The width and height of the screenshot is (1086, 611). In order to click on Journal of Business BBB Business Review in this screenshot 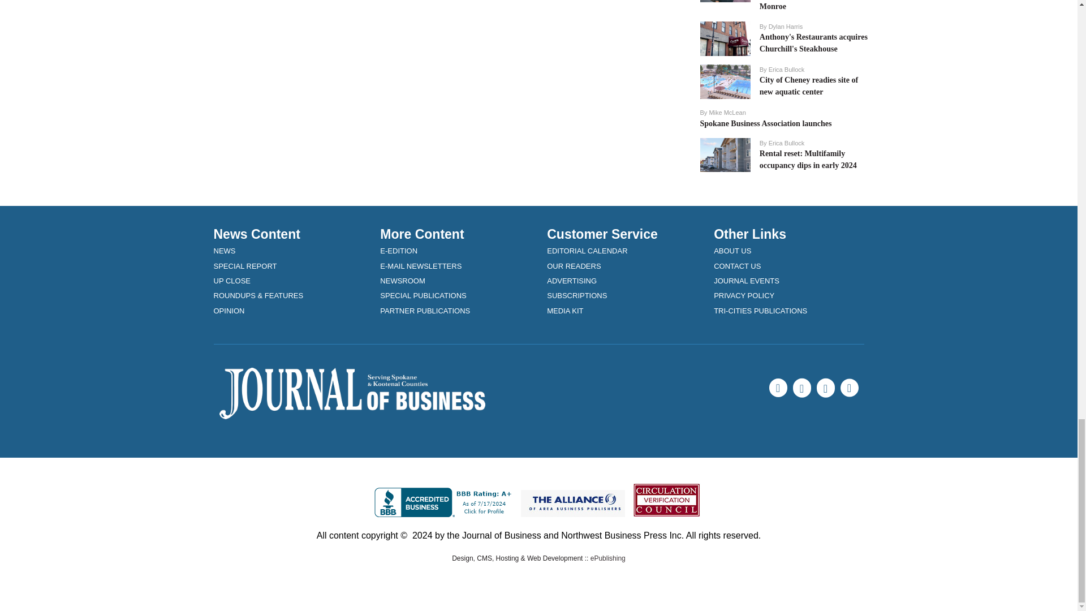, I will do `click(445, 502)`.